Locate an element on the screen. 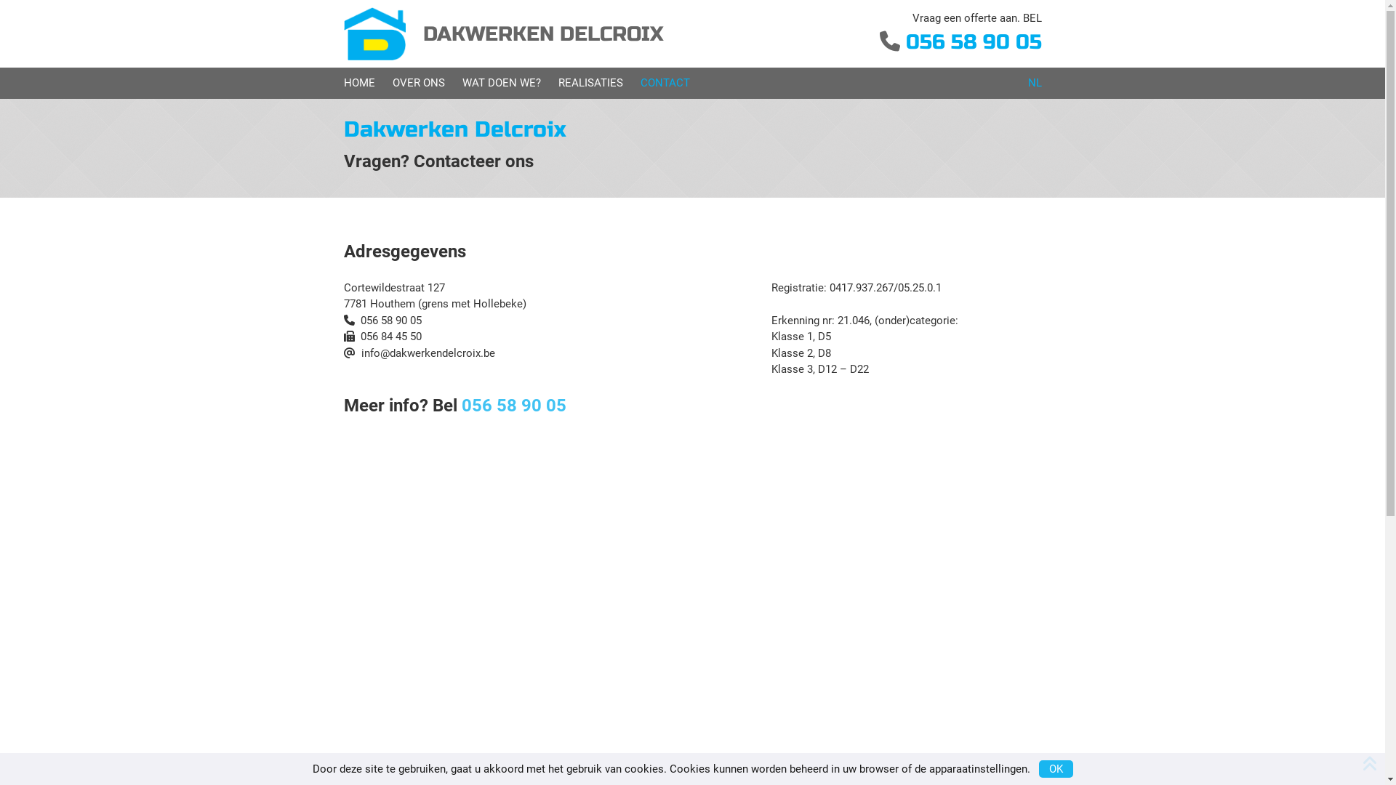  056 58 90 05 is located at coordinates (391, 321).